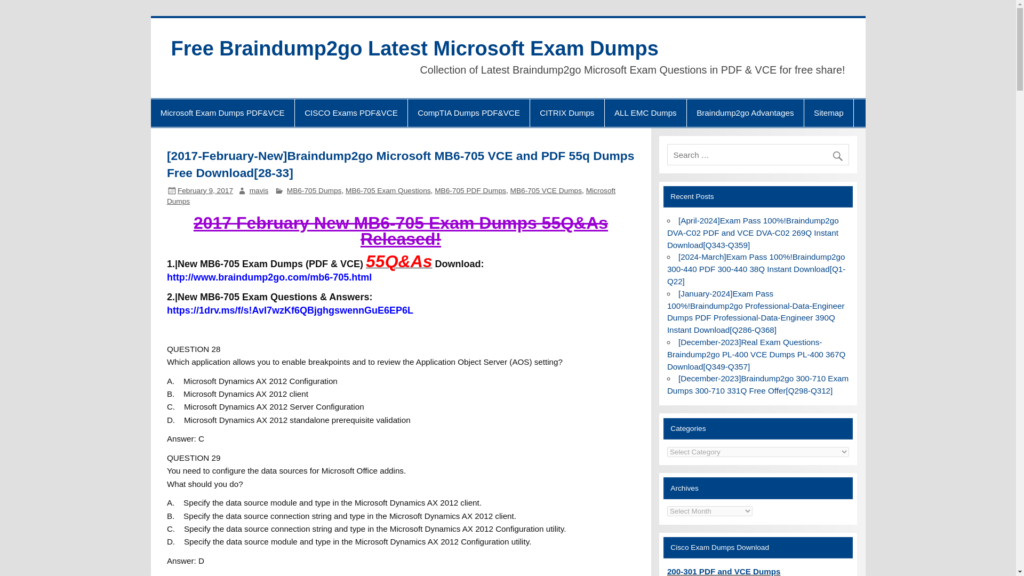 The width and height of the screenshot is (1024, 576). Describe the element at coordinates (567, 113) in the screenshot. I see `CITRIX Dumps` at that location.